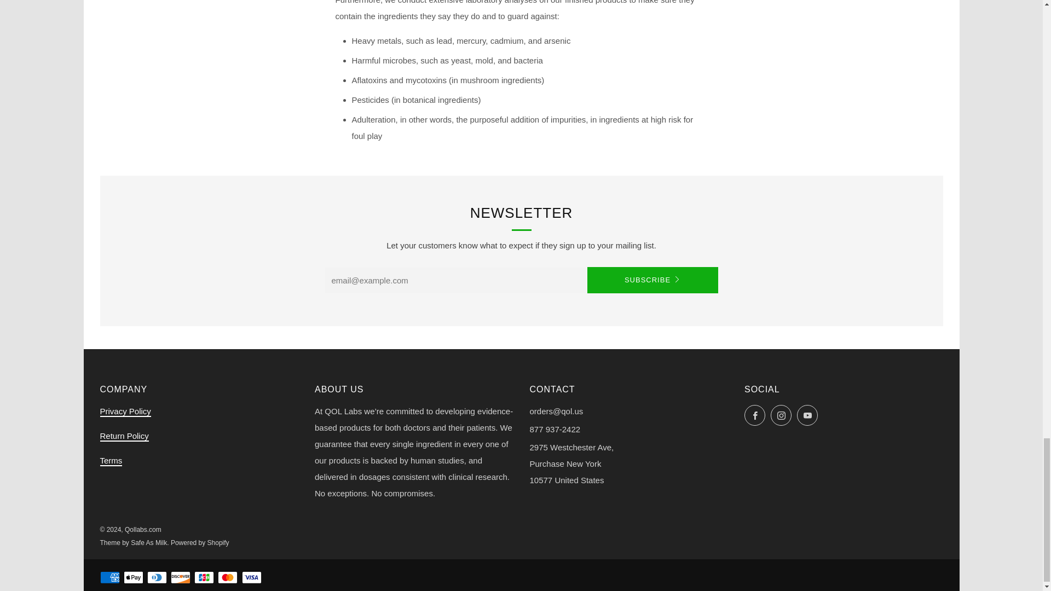 The width and height of the screenshot is (1051, 591). I want to click on Terms, so click(111, 461).